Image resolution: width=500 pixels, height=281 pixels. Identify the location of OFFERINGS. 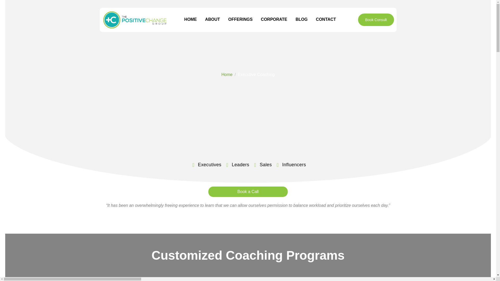
(240, 20).